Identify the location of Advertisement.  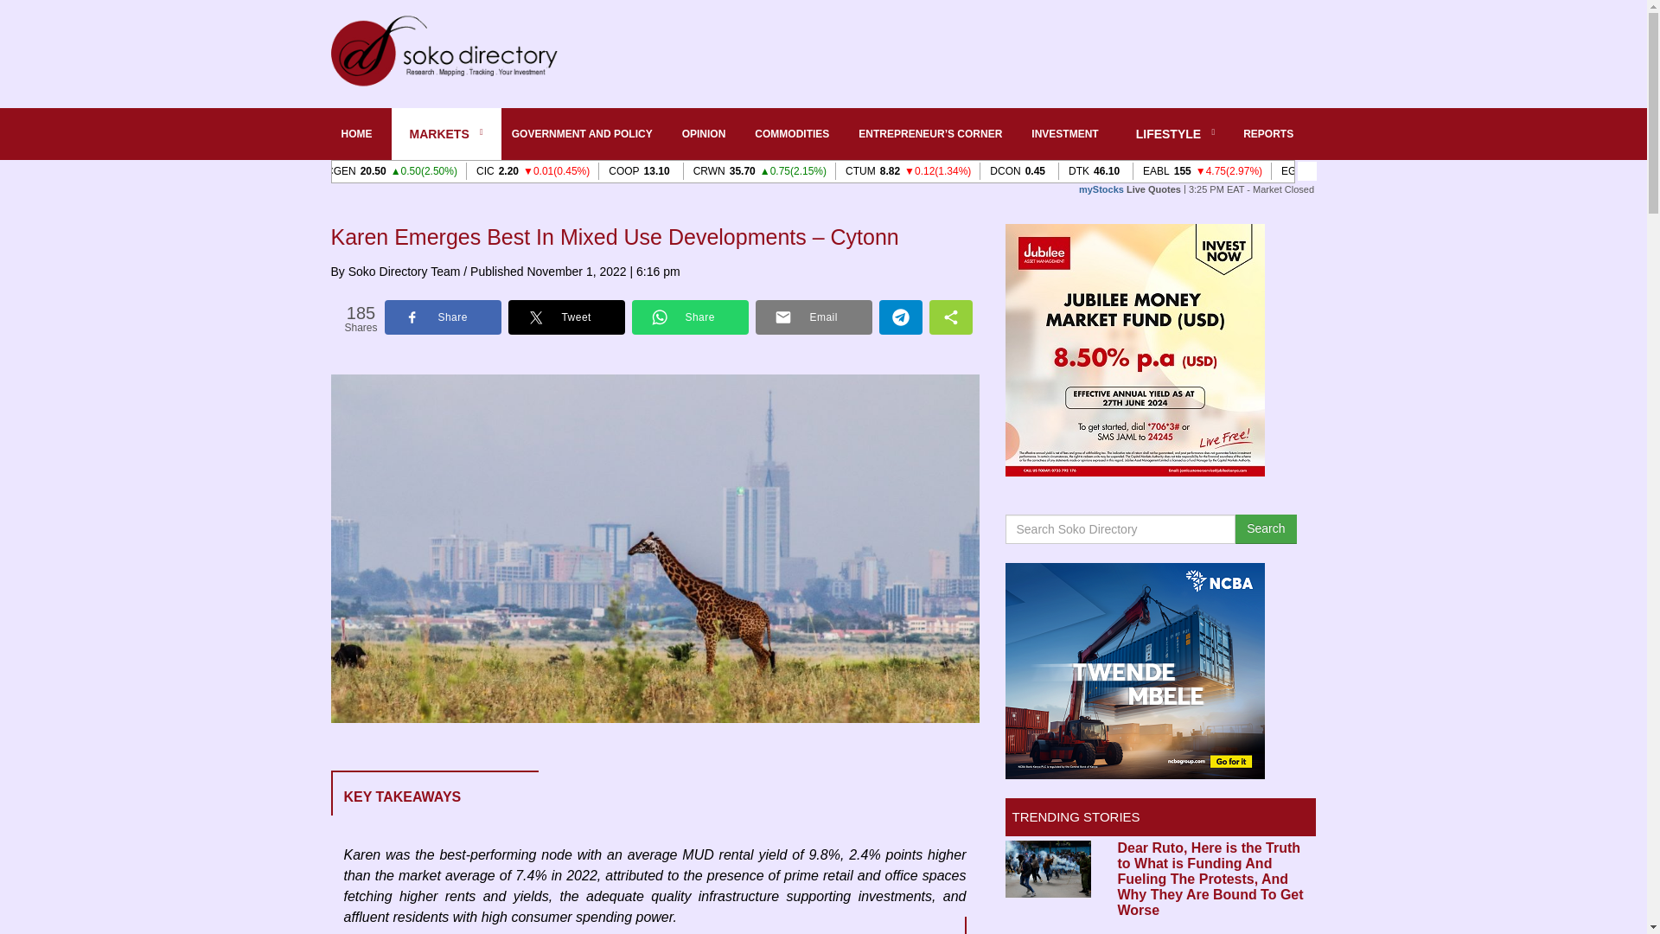
(949, 52).